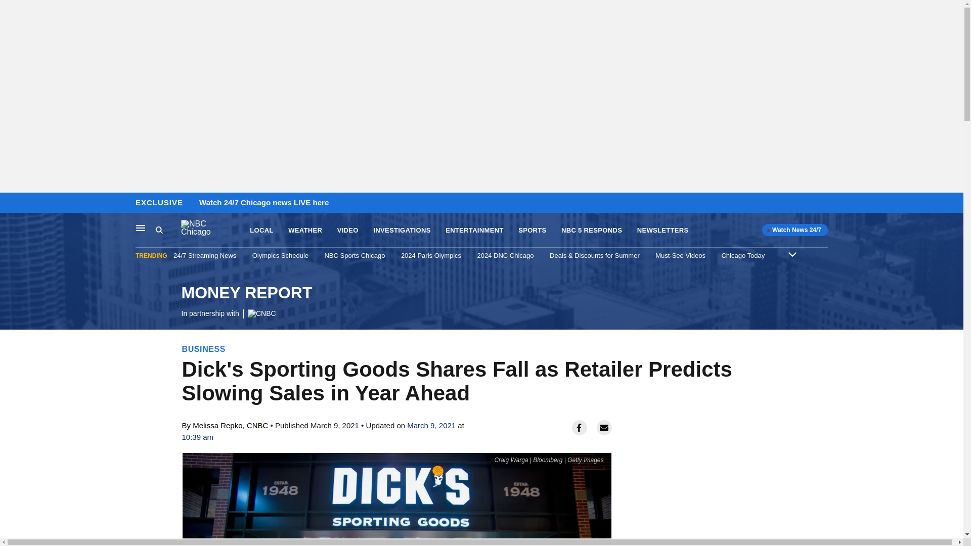 This screenshot has width=971, height=546. I want to click on Search, so click(532, 231).